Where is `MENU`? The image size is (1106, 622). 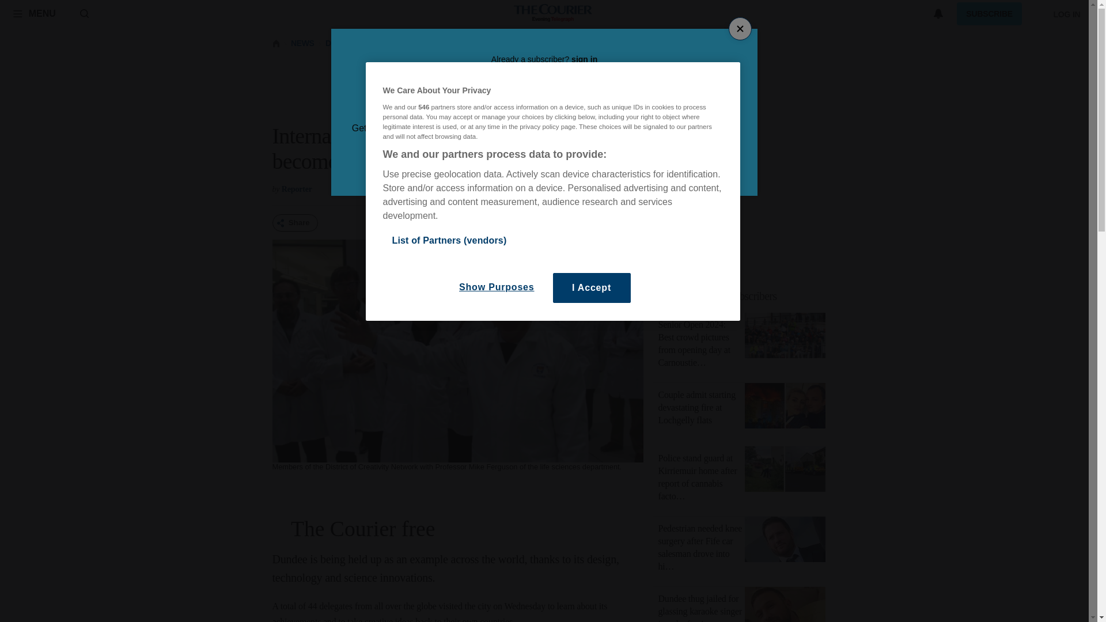
MENU is located at coordinates (34, 13).